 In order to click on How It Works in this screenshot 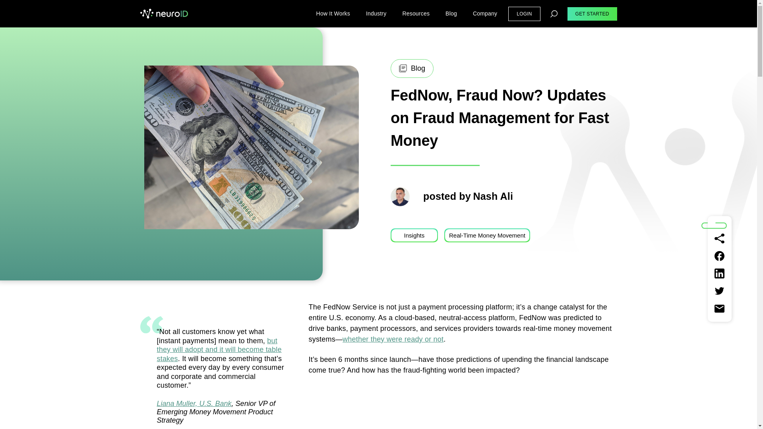, I will do `click(333, 14)`.